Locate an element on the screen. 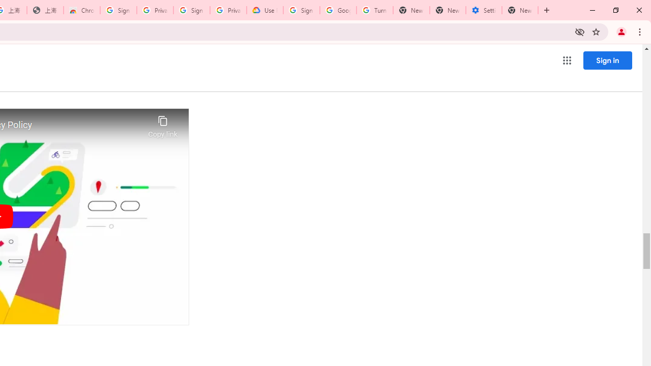  New Tab is located at coordinates (520, 10).